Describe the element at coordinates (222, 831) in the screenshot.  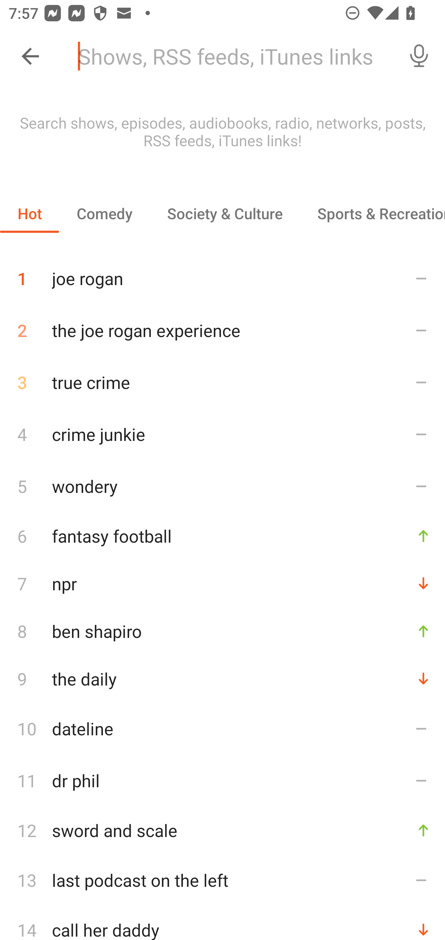
I see `12 sword and scale` at that location.